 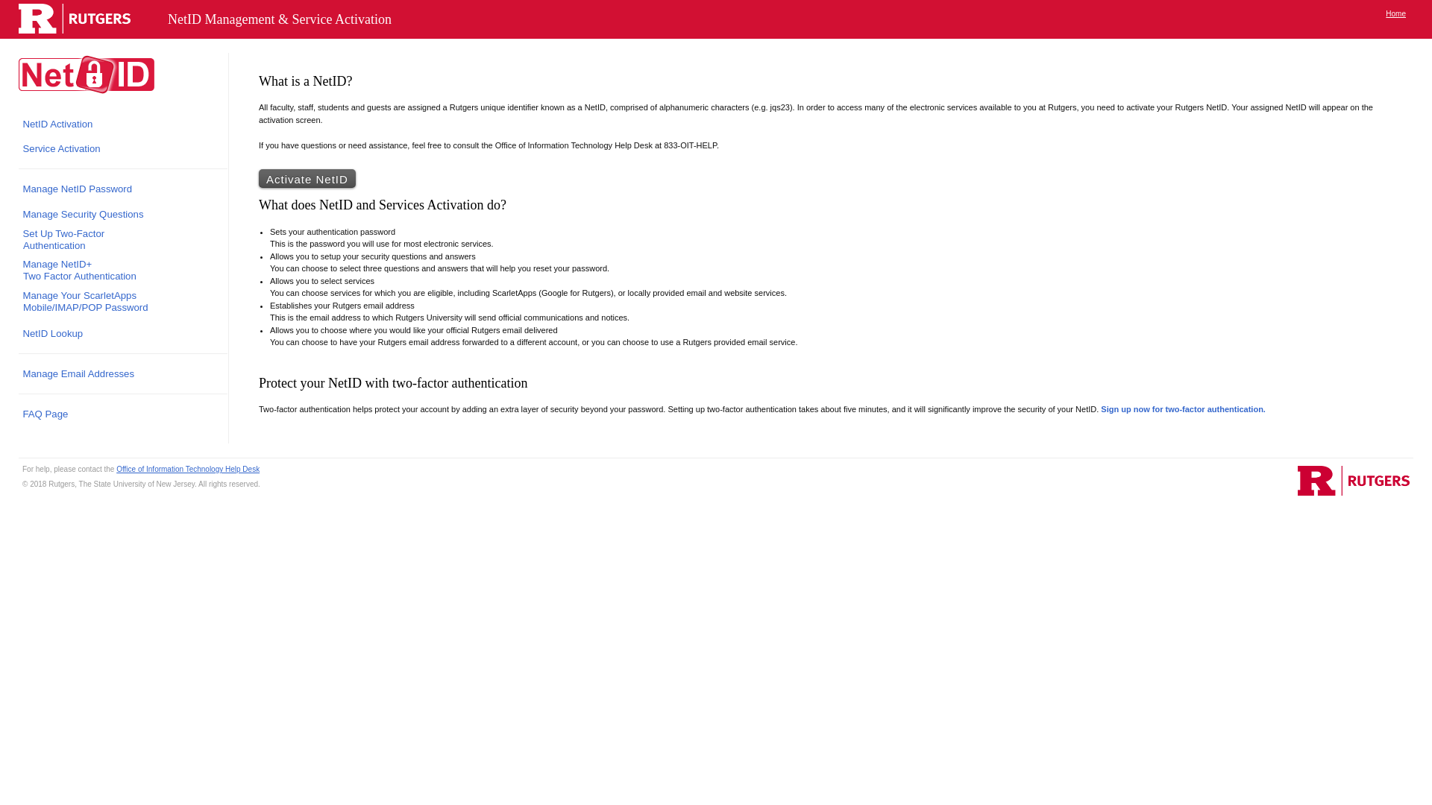 What do you see at coordinates (81, 214) in the screenshot?
I see `Office of Information Technology Help Desk` at bounding box center [81, 214].